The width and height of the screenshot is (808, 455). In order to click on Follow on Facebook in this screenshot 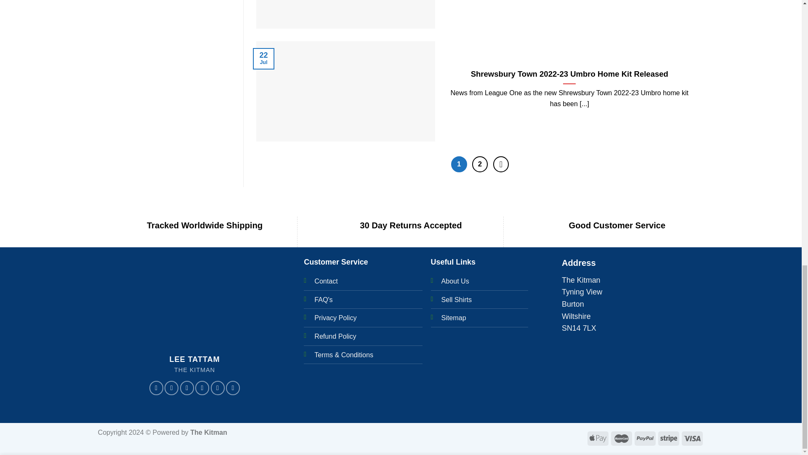, I will do `click(156, 388)`.